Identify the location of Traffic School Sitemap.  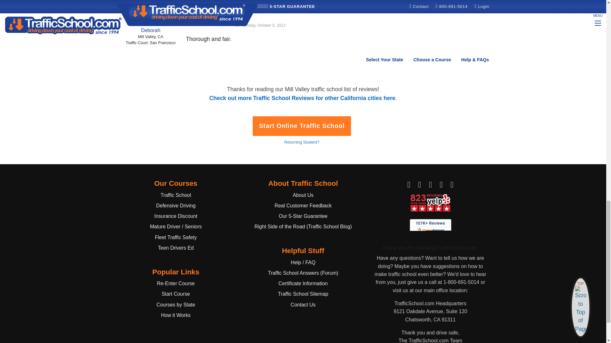
(303, 294).